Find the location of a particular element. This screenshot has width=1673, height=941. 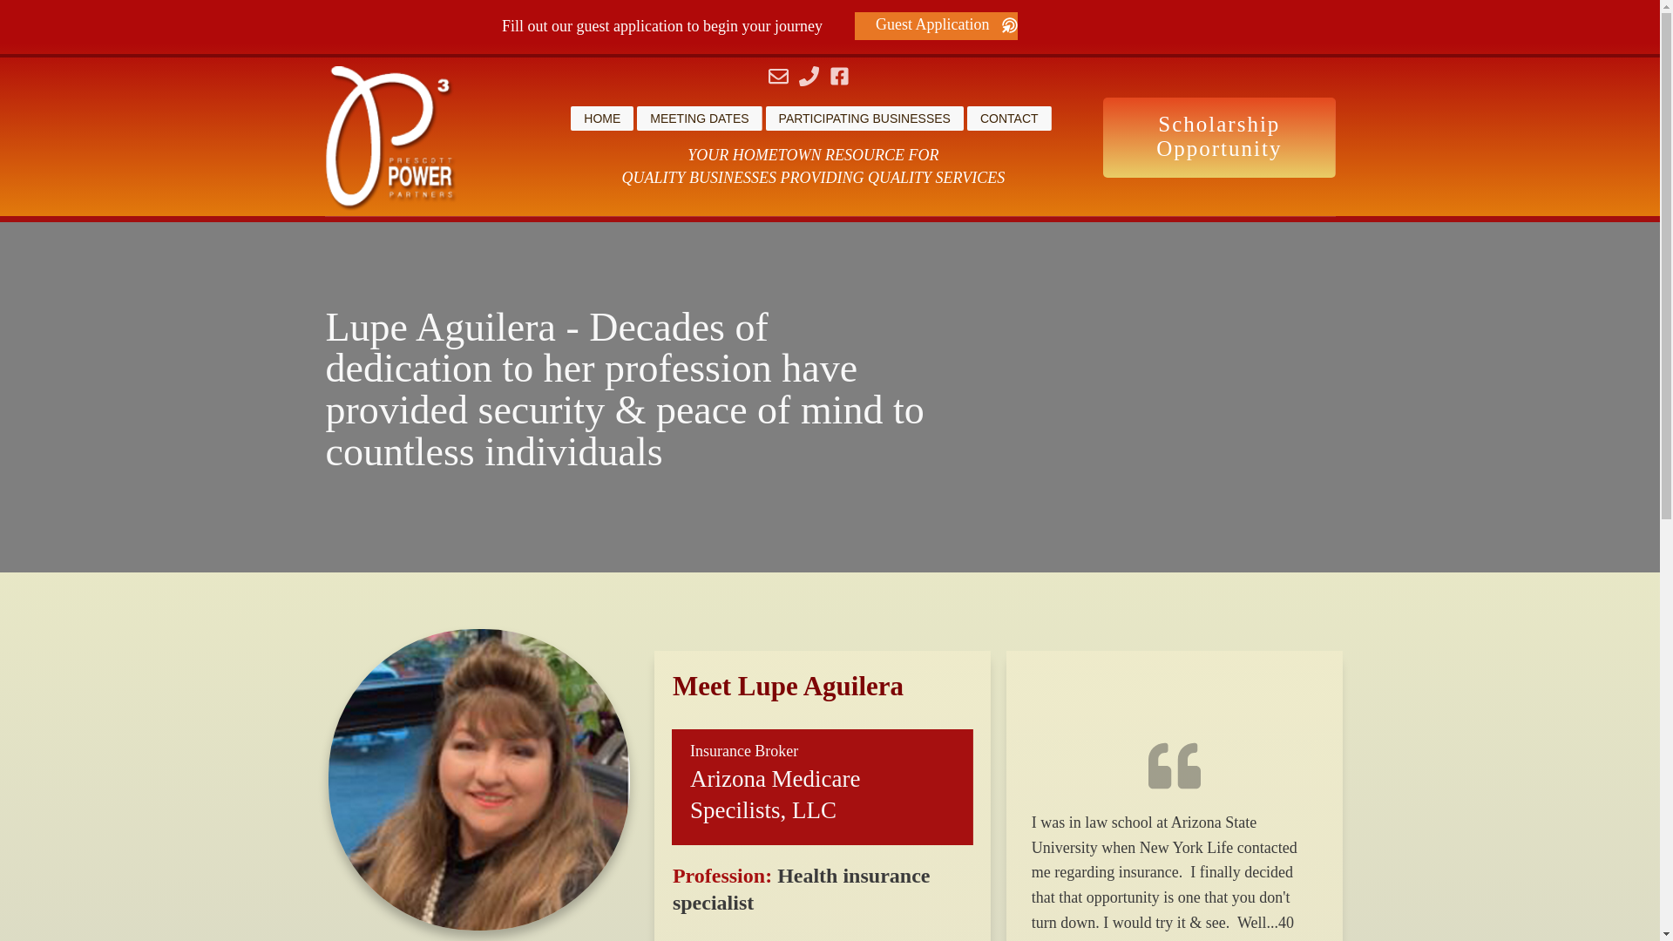

Scholarship Opportunity is located at coordinates (1218, 138).